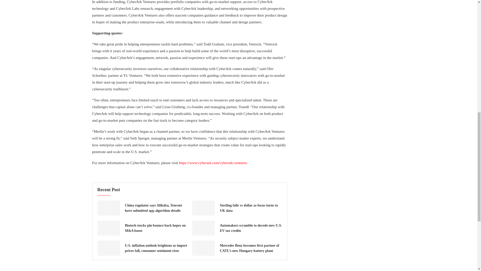 The height and width of the screenshot is (271, 481). I want to click on Automakers scramble to decode new U.S. EV tax credits, so click(203, 228).